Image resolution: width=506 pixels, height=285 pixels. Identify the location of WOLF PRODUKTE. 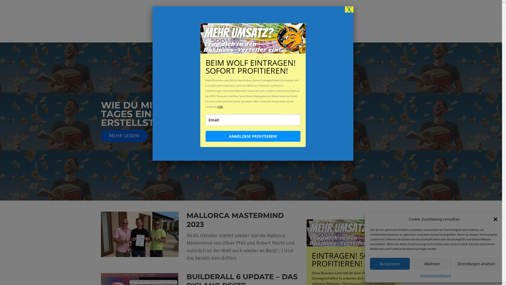
(268, 34).